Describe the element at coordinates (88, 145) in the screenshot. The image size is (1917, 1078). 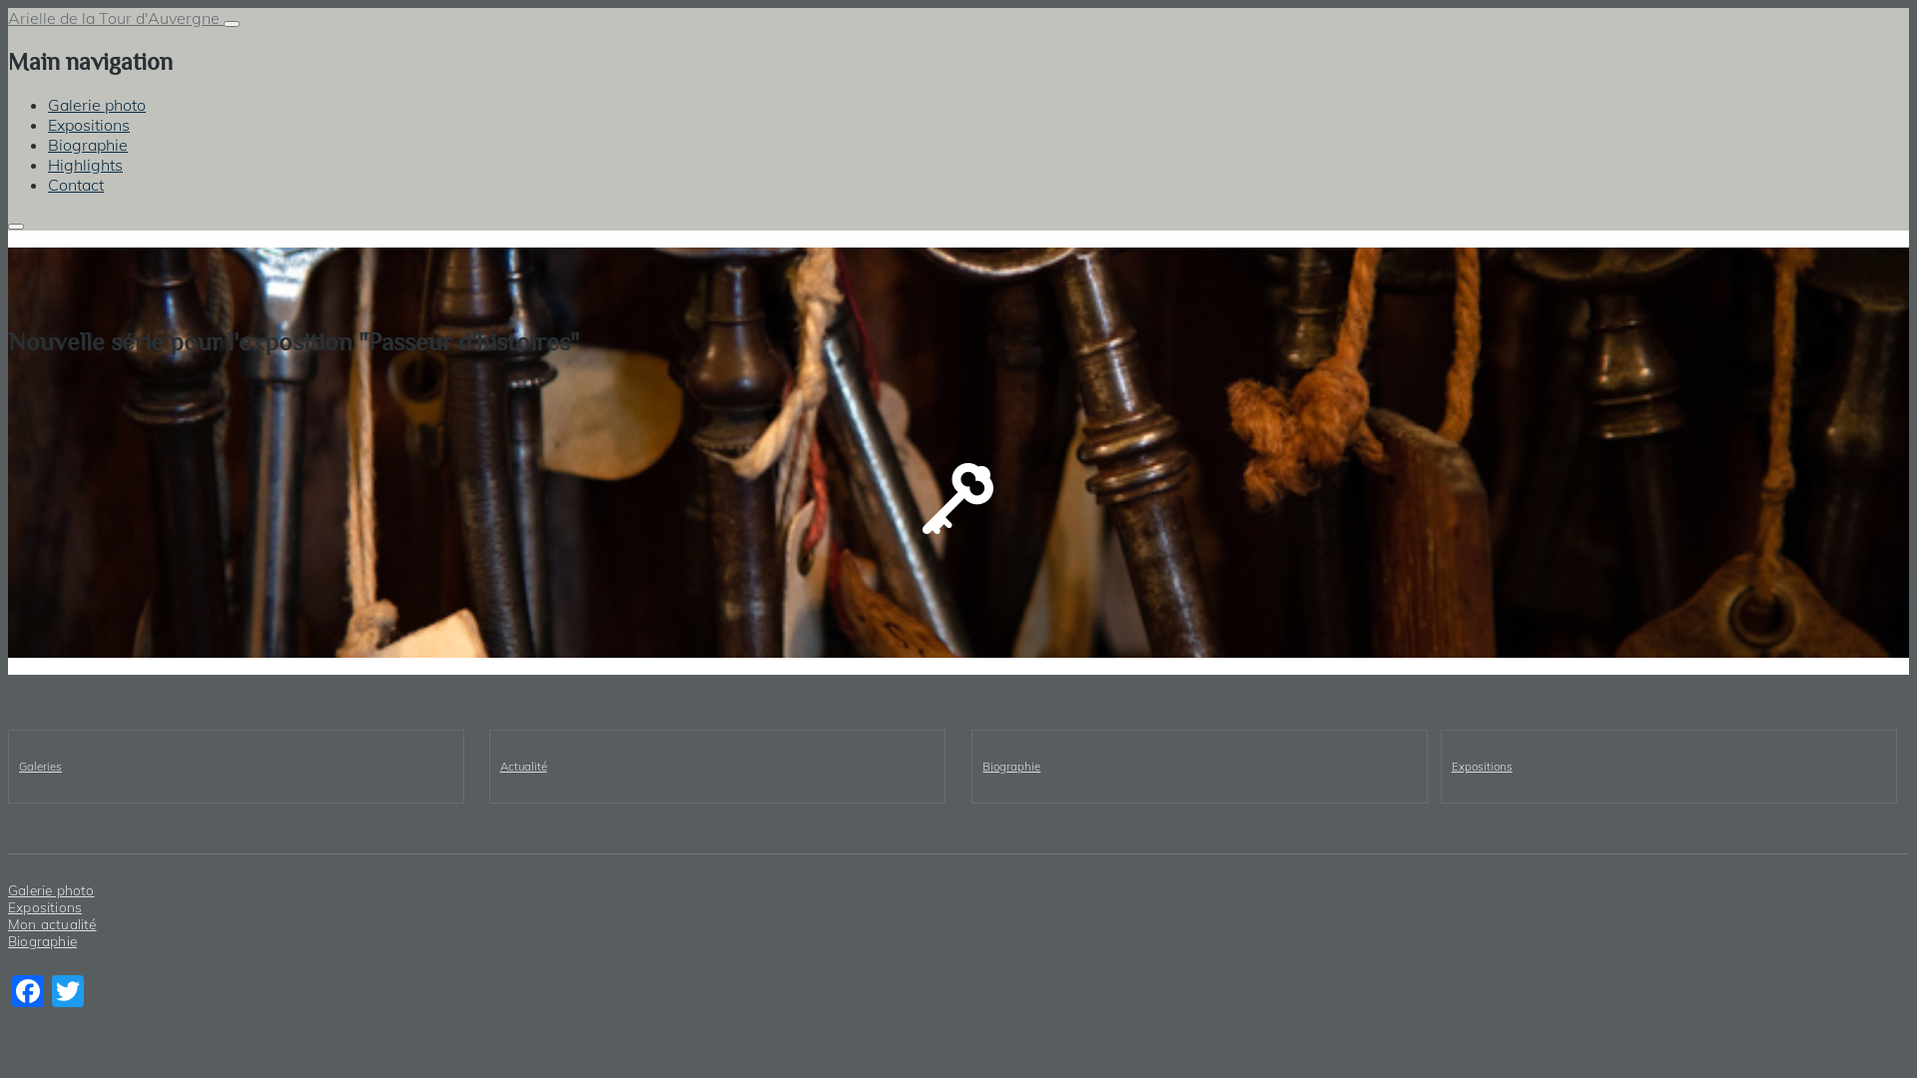
I see `Biographie` at that location.